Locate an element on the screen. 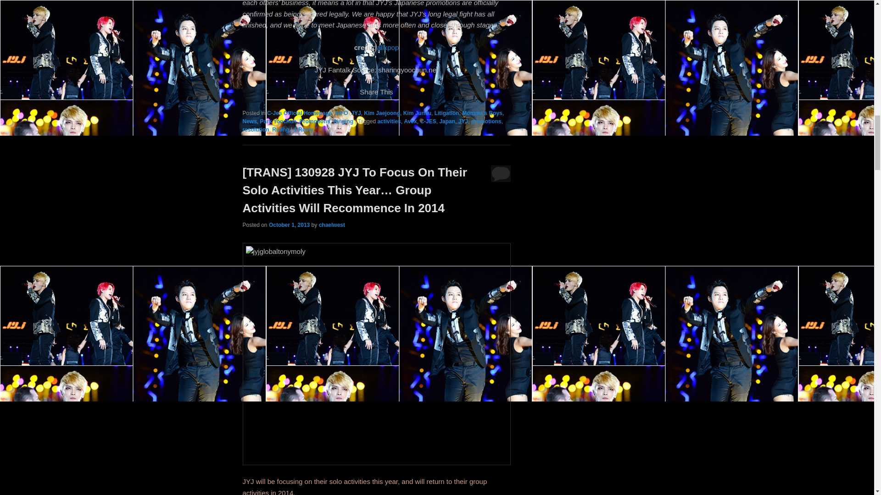  INFO is located at coordinates (341, 113).